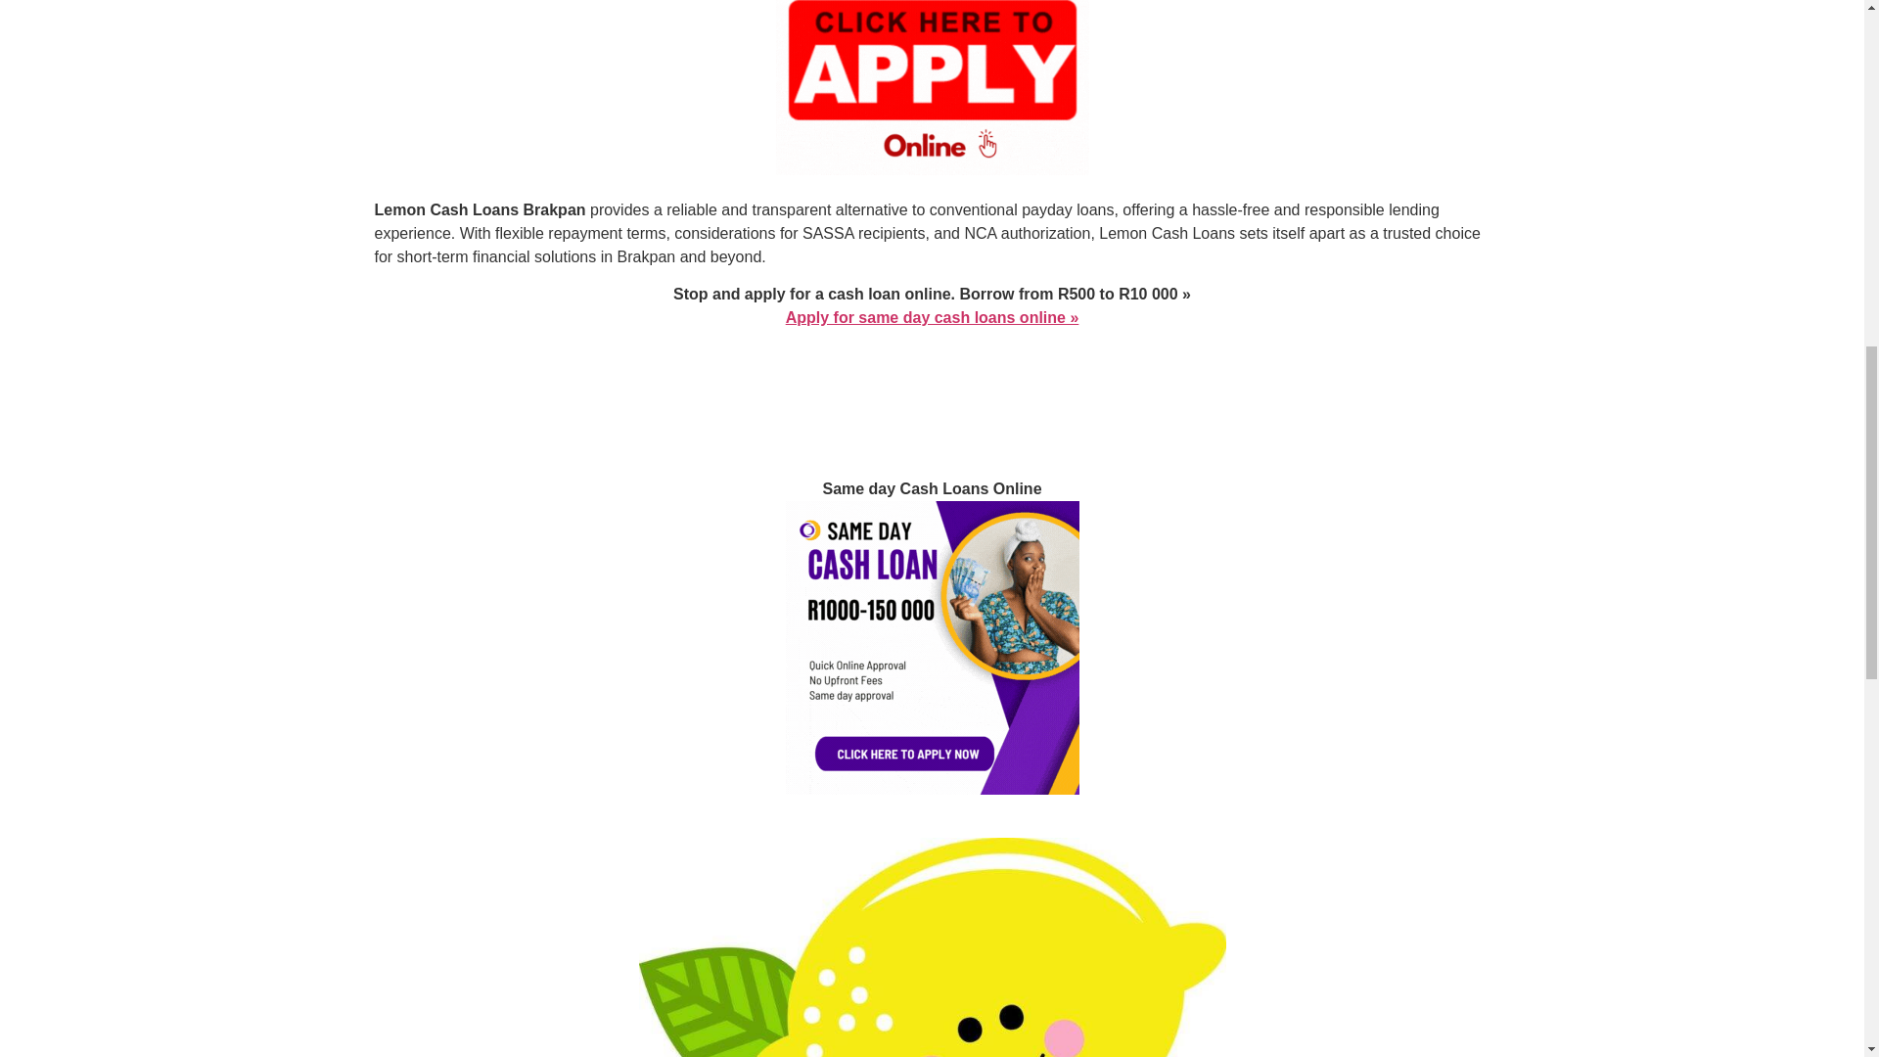  What do you see at coordinates (931, 378) in the screenshot?
I see `Advertisement` at bounding box center [931, 378].